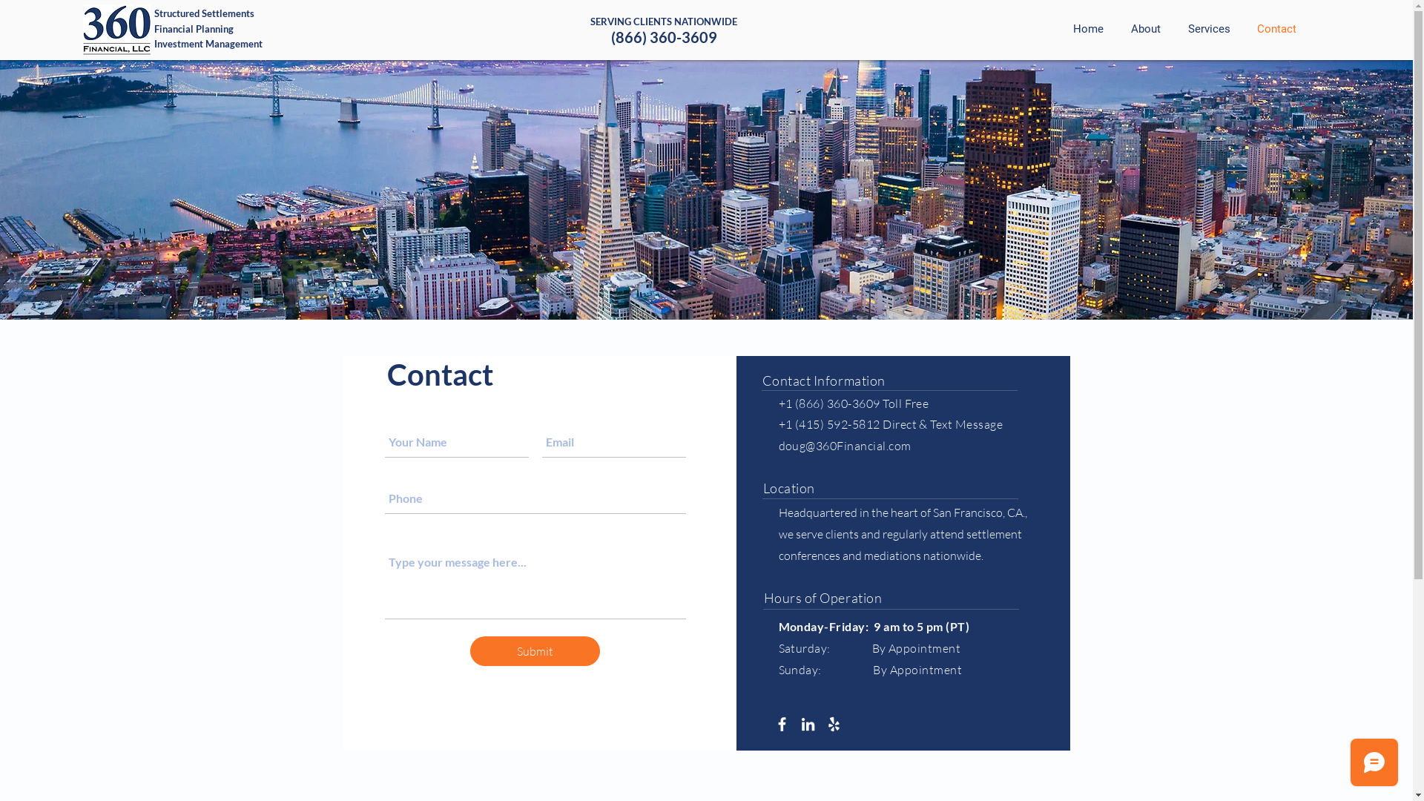  What do you see at coordinates (1274, 29) in the screenshot?
I see `Contact` at bounding box center [1274, 29].